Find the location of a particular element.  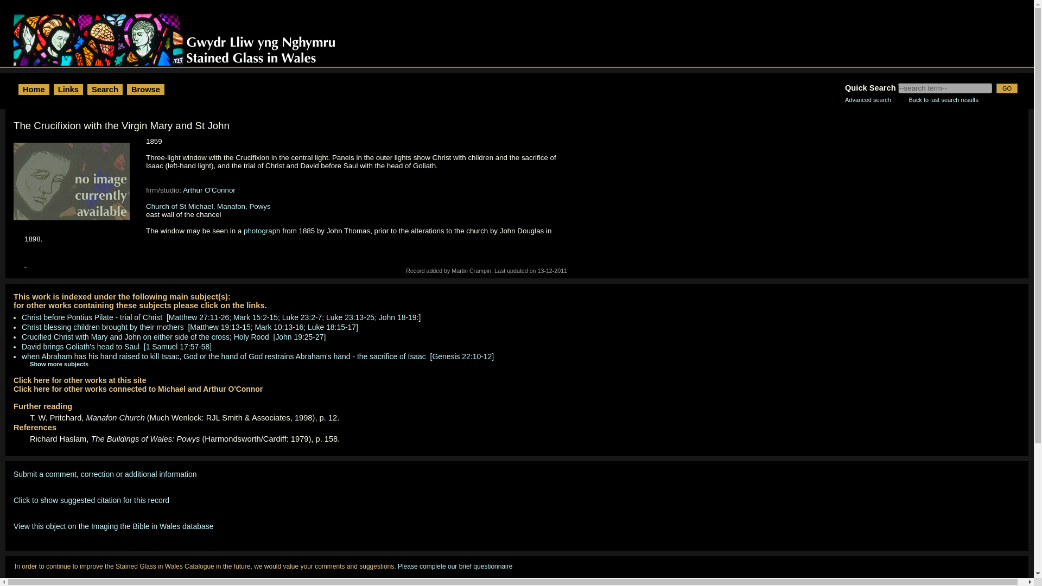

--search term-- is located at coordinates (945, 88).